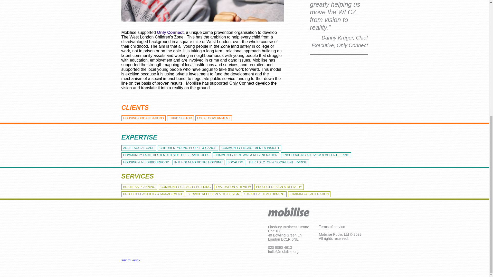 This screenshot has height=277, width=493. Describe the element at coordinates (185, 187) in the screenshot. I see `COMMUNITY CAPACITY BUILDING` at that location.